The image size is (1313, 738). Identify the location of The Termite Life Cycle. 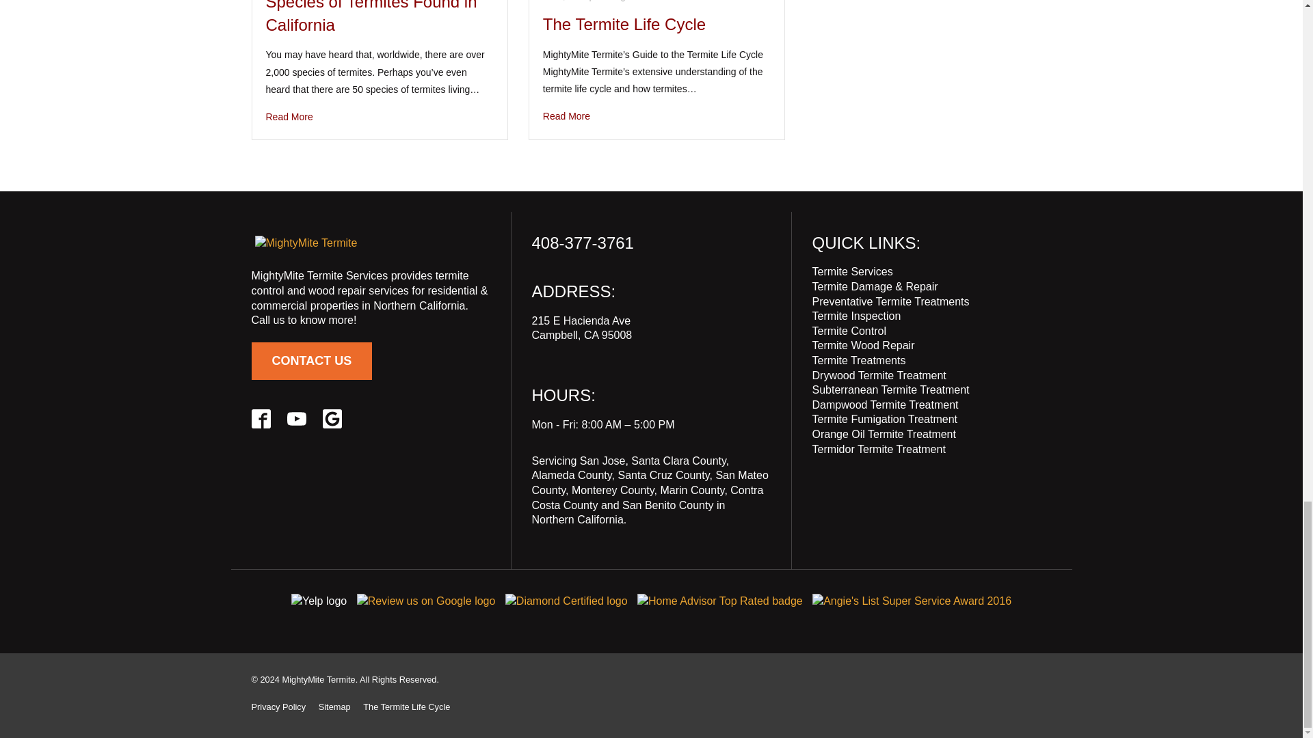
(656, 116).